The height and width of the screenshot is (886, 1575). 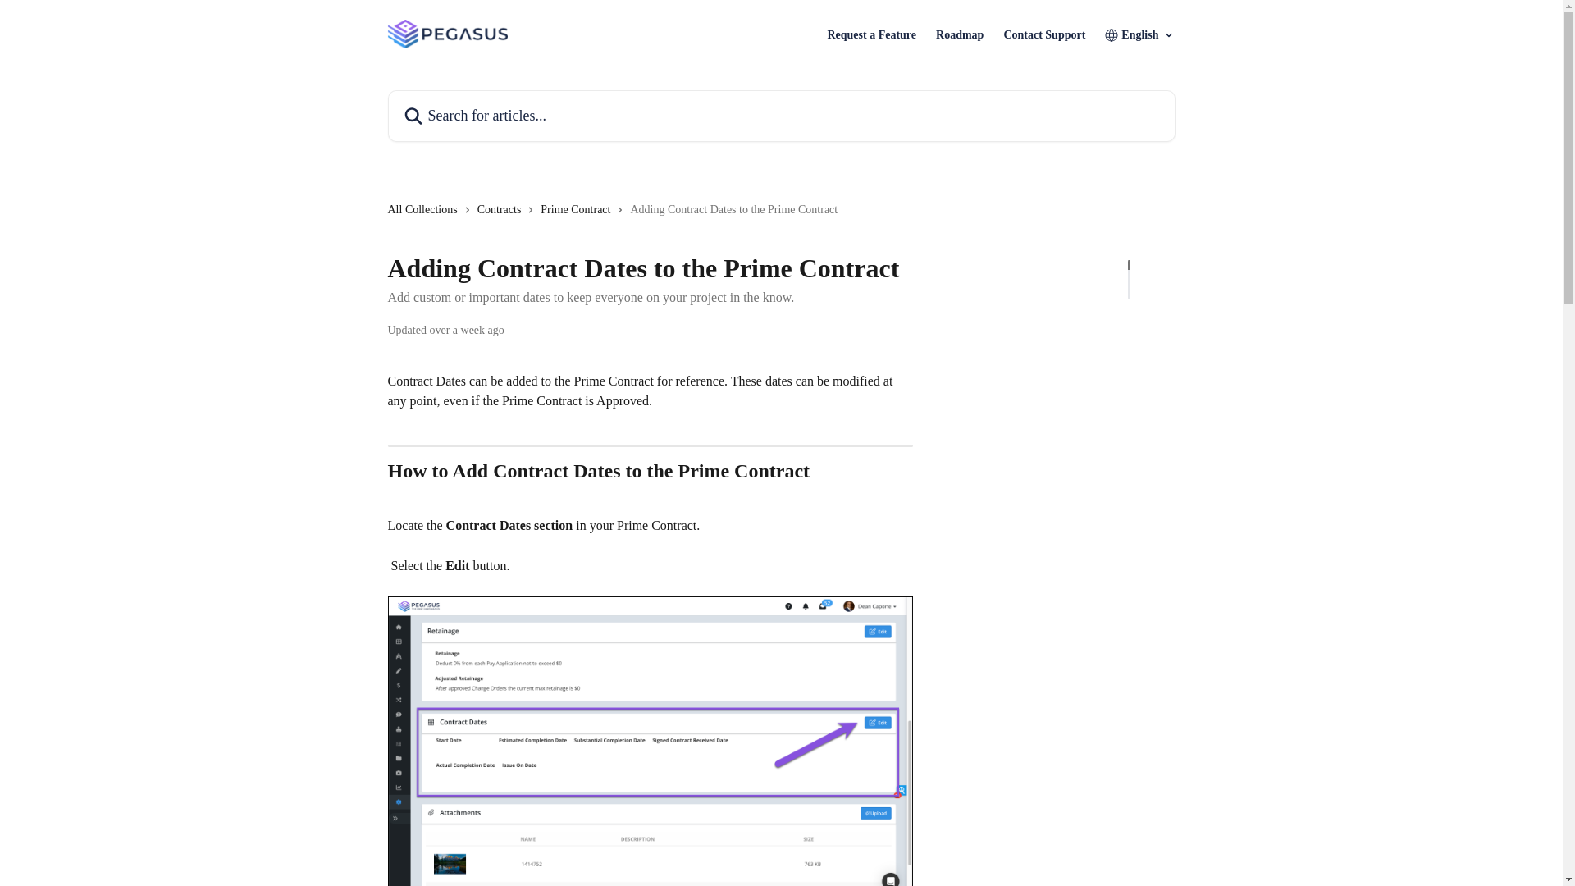 What do you see at coordinates (502, 210) in the screenshot?
I see `Contracts` at bounding box center [502, 210].